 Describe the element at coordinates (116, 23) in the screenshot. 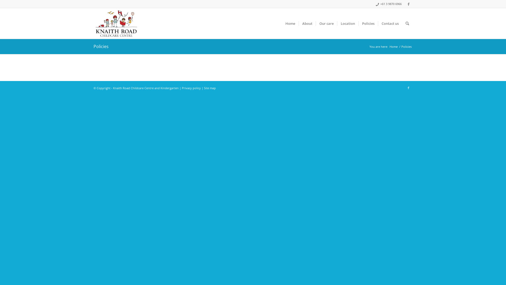

I see `KRCCC_Logo232x156_Header` at that location.